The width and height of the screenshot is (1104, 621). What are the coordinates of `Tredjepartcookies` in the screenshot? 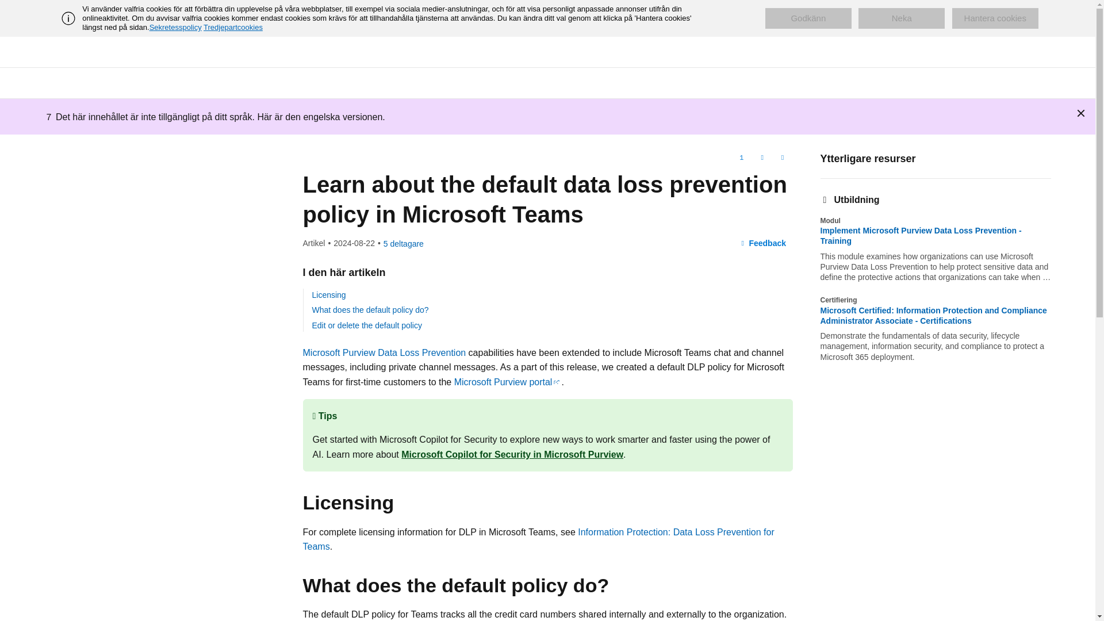 It's located at (232, 27).